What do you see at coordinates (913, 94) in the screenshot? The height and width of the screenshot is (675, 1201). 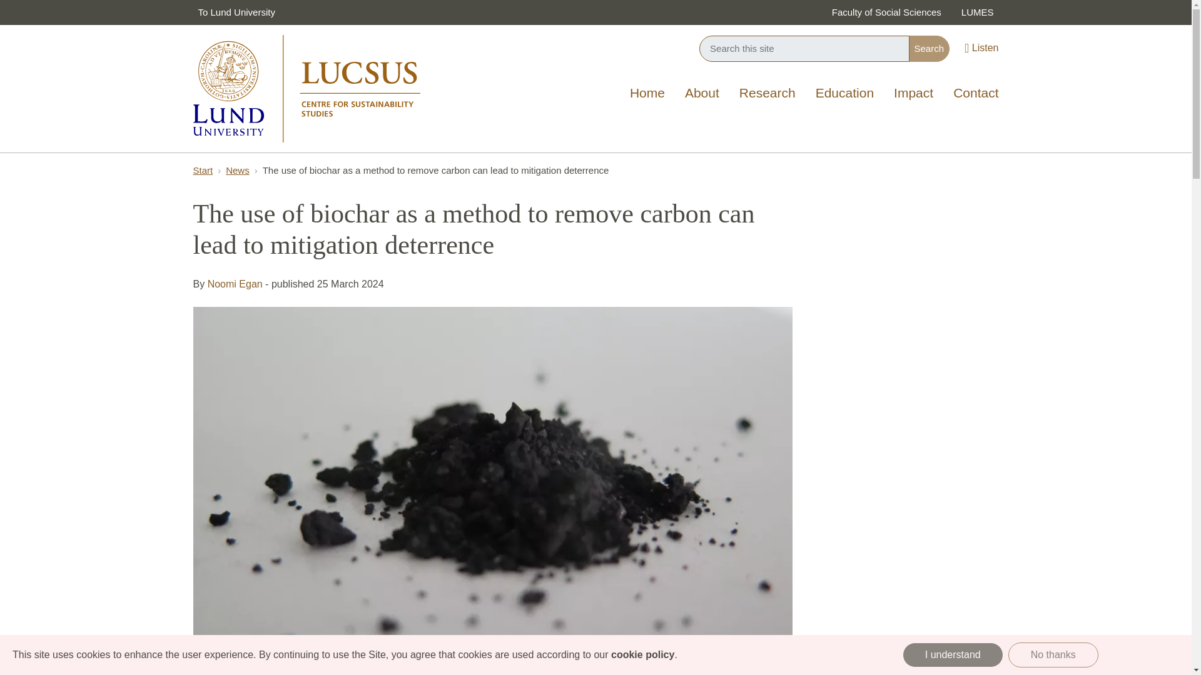 I see `Impact` at bounding box center [913, 94].